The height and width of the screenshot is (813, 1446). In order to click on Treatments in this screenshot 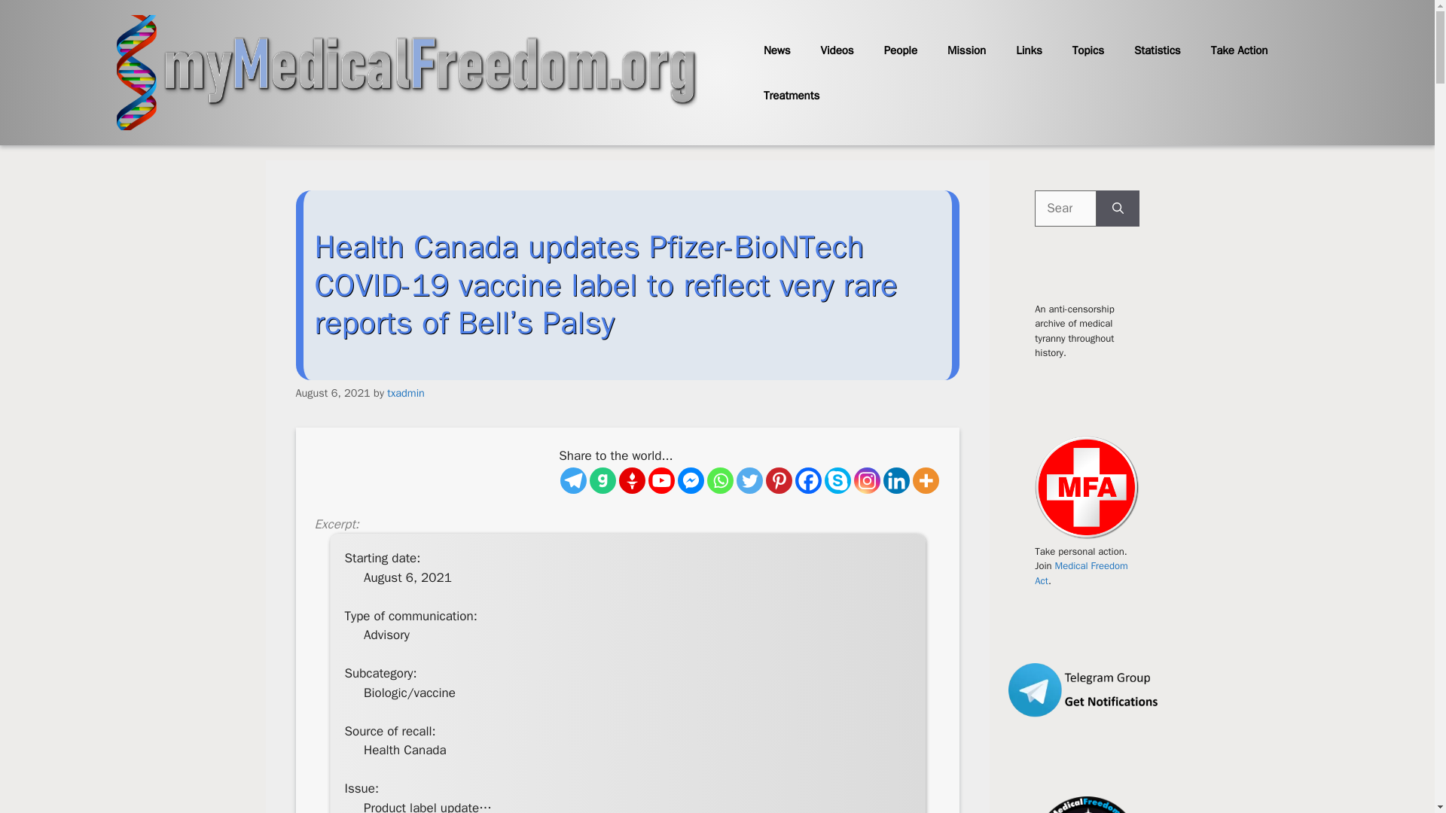, I will do `click(791, 95)`.